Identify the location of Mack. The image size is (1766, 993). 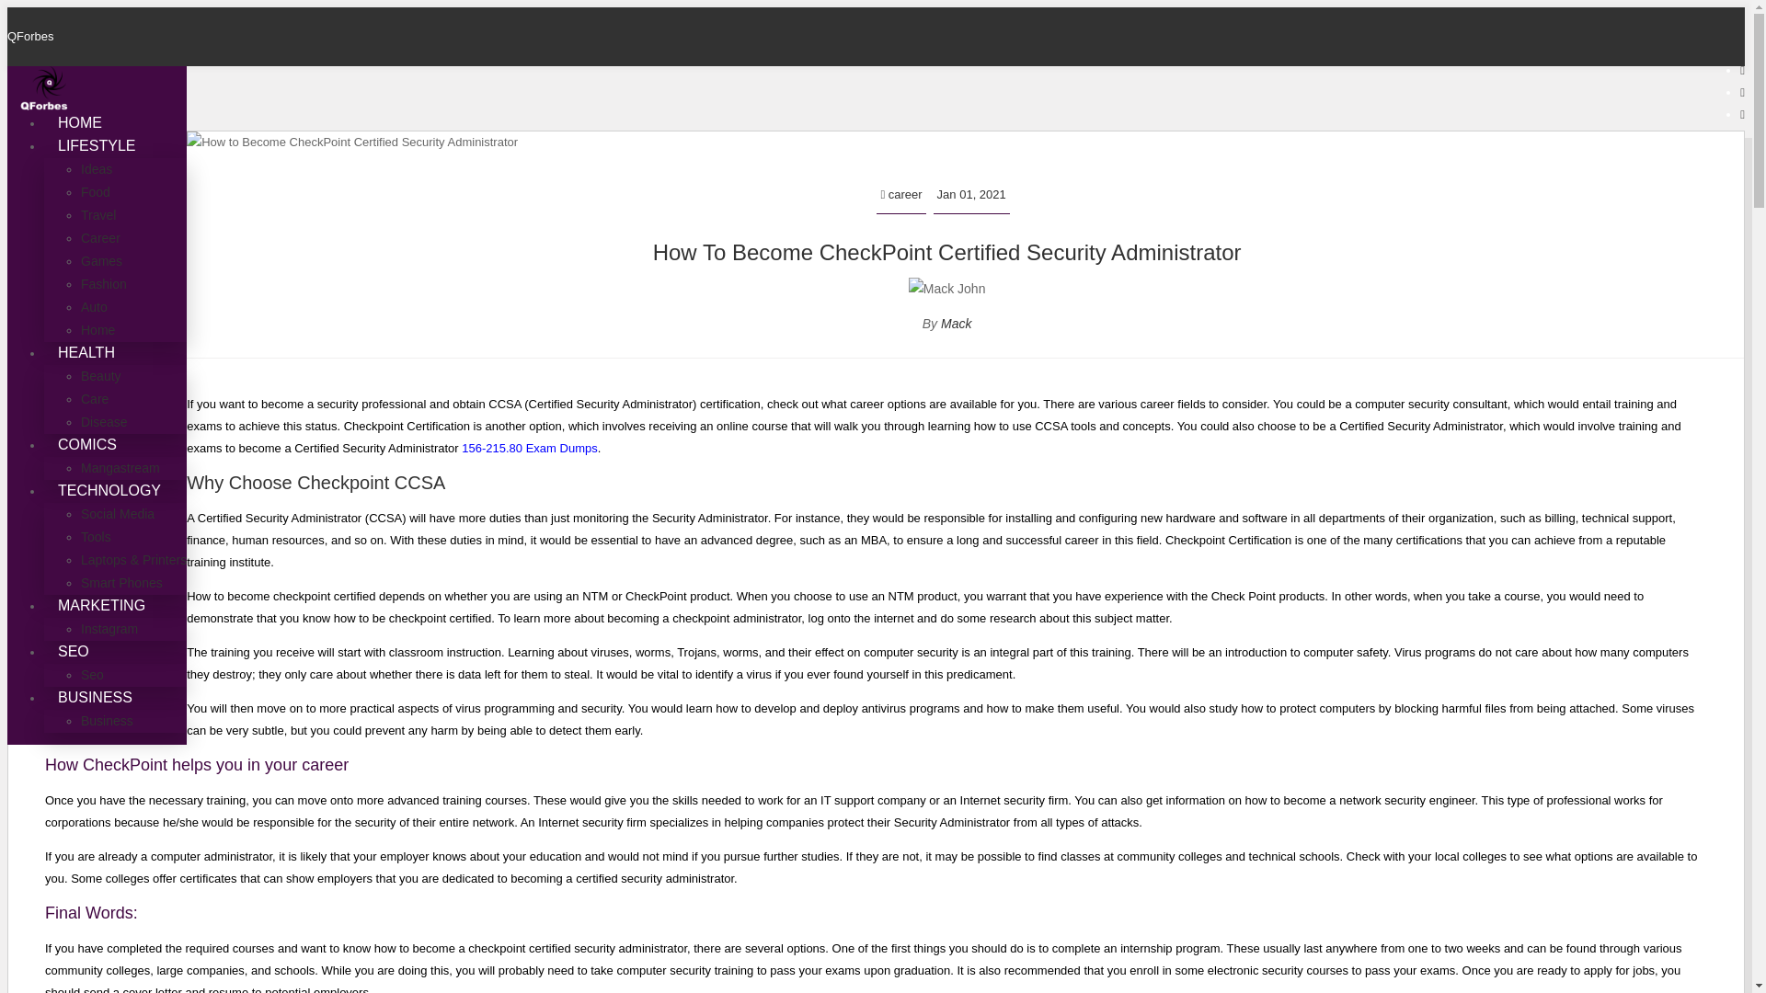
(957, 324).